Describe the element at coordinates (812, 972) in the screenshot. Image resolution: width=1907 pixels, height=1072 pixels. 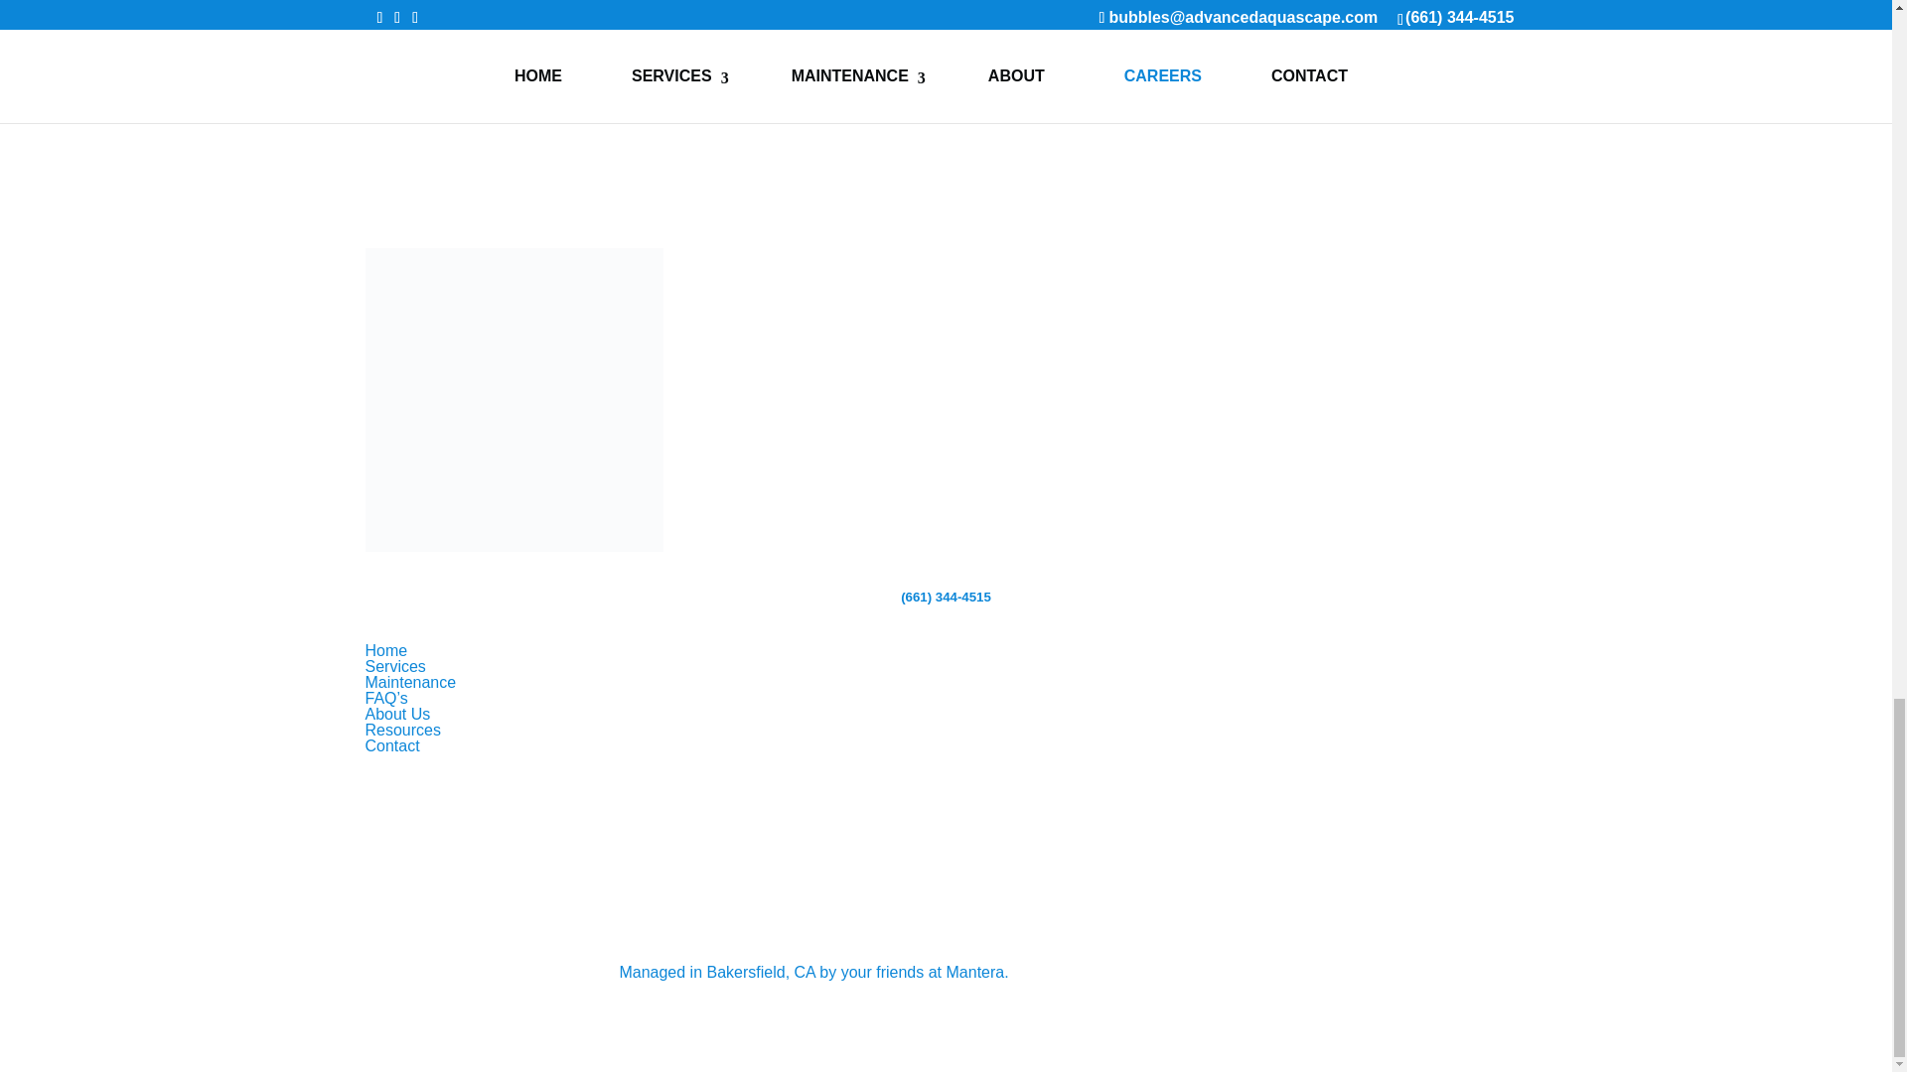
I see `Managed in Bakersfield, CA by your friends at Mantera.` at that location.